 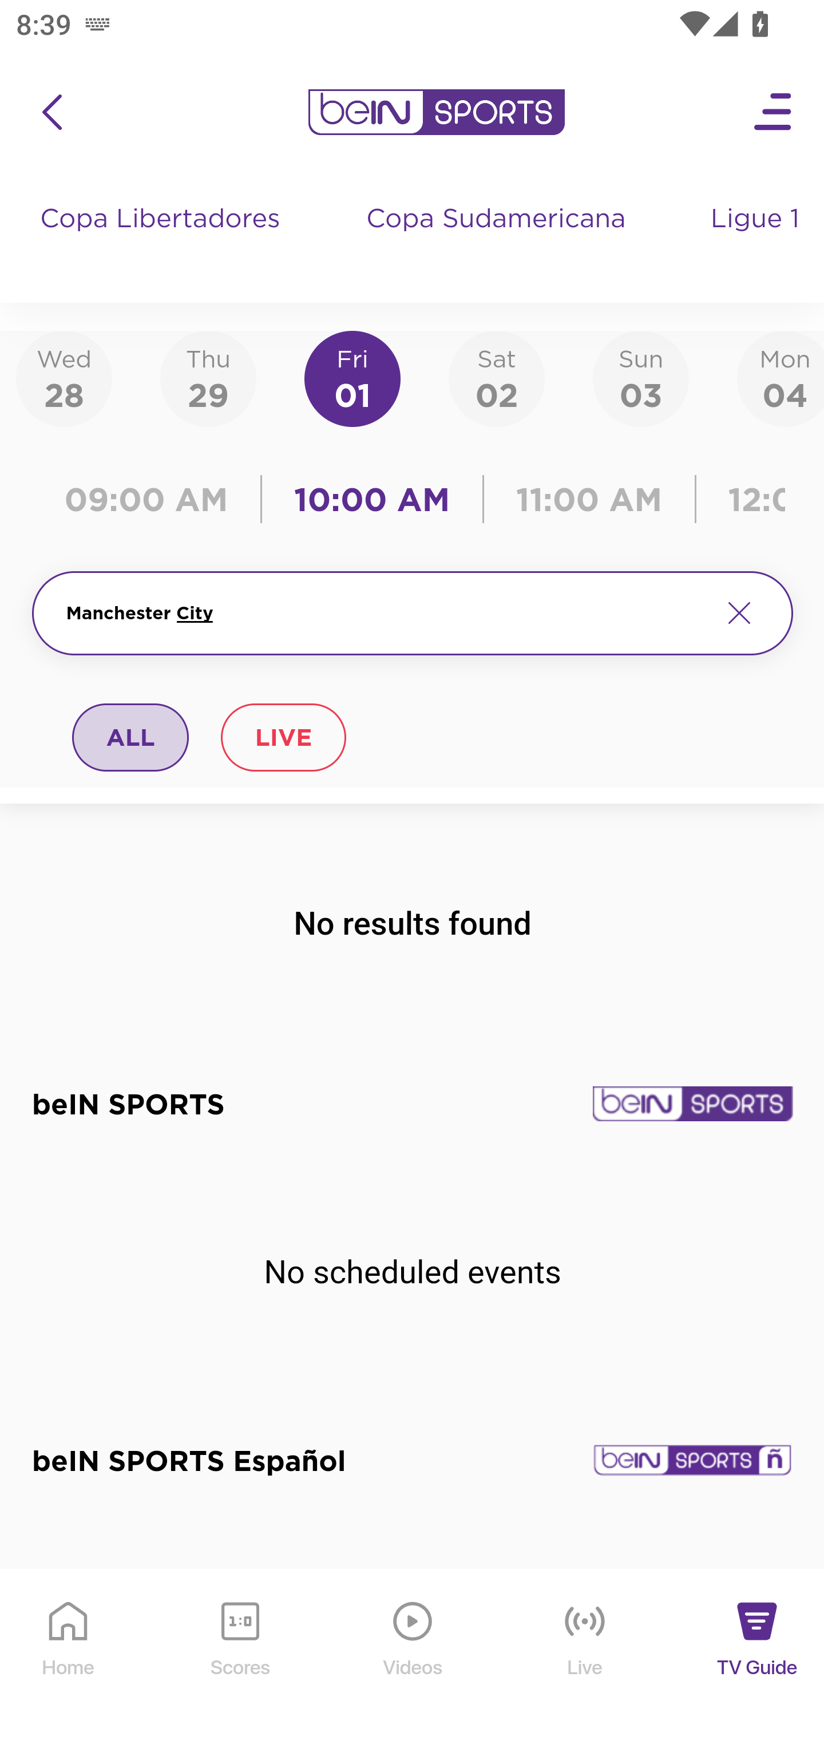 I want to click on Open Menu Icon, so click(x=774, y=112).